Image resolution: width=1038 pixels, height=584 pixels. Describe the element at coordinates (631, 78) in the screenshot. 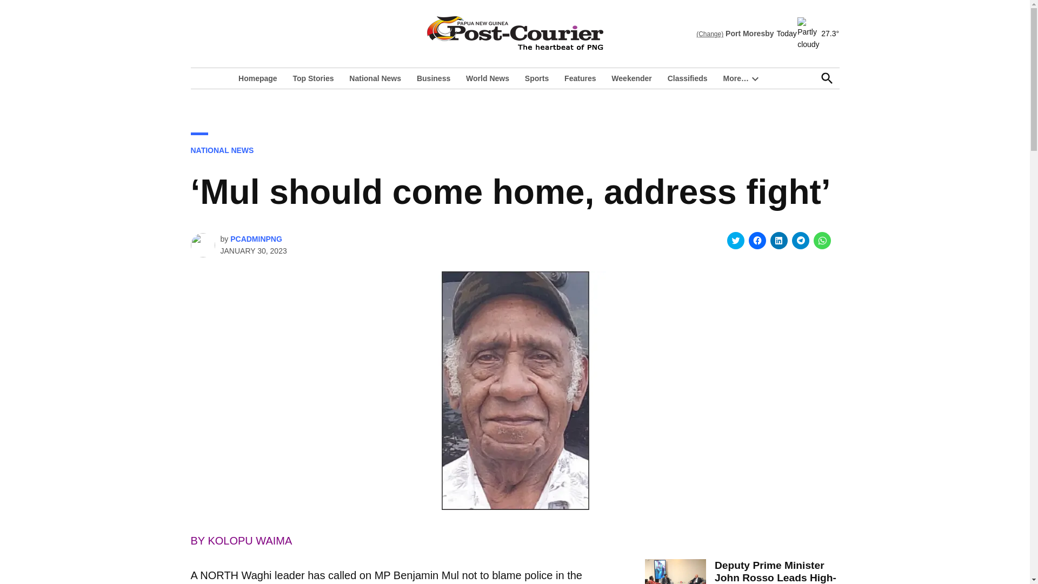

I see `Weekender` at that location.